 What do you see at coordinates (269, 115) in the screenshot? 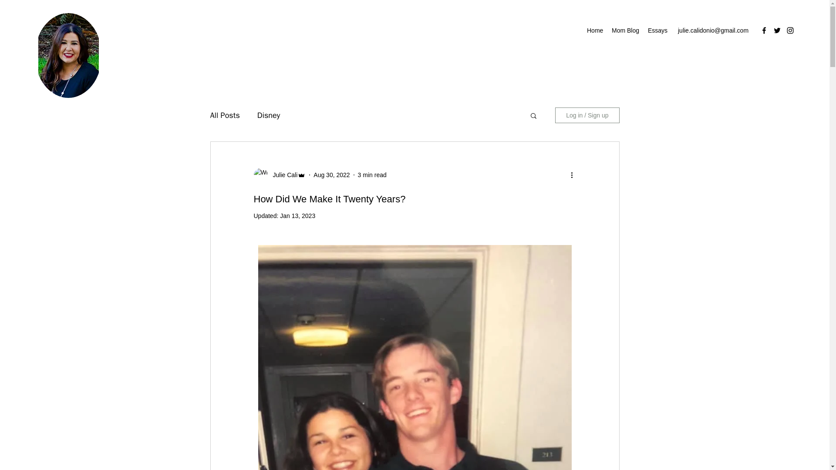
I see `Disney` at bounding box center [269, 115].